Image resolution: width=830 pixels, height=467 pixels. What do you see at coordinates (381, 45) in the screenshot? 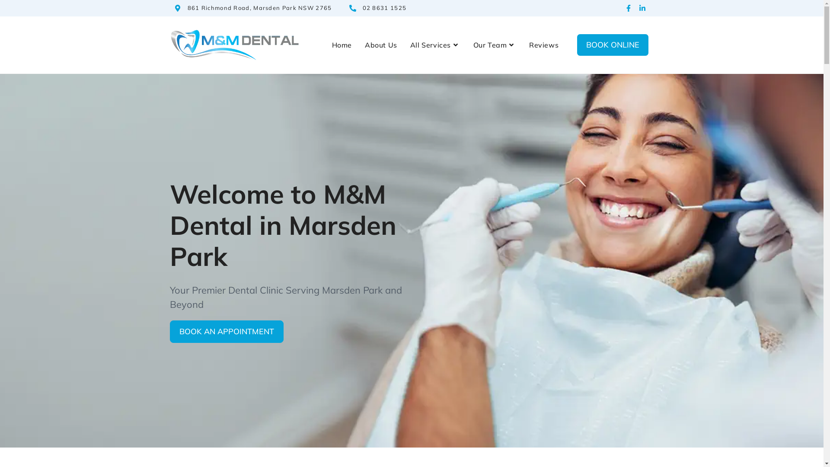
I see `About Us` at bounding box center [381, 45].